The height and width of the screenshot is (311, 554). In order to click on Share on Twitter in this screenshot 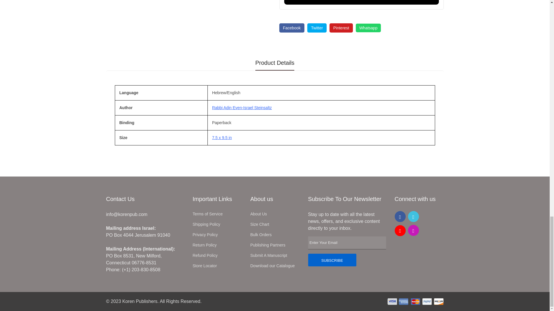, I will do `click(317, 28)`.